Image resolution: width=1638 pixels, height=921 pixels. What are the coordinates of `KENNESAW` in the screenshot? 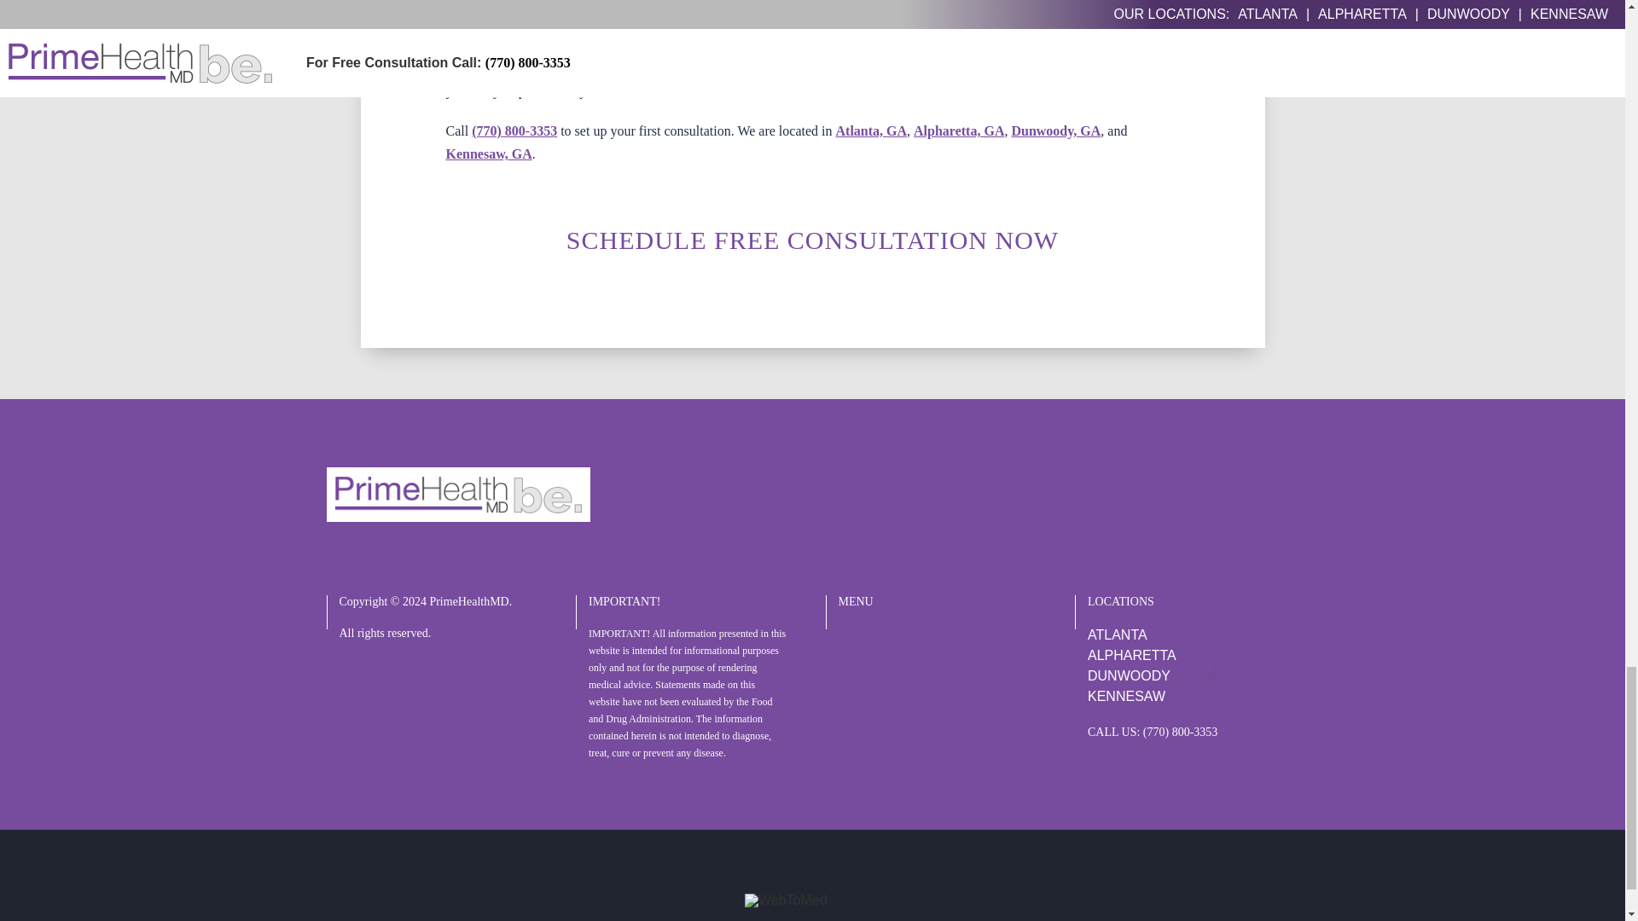 It's located at (1126, 696).